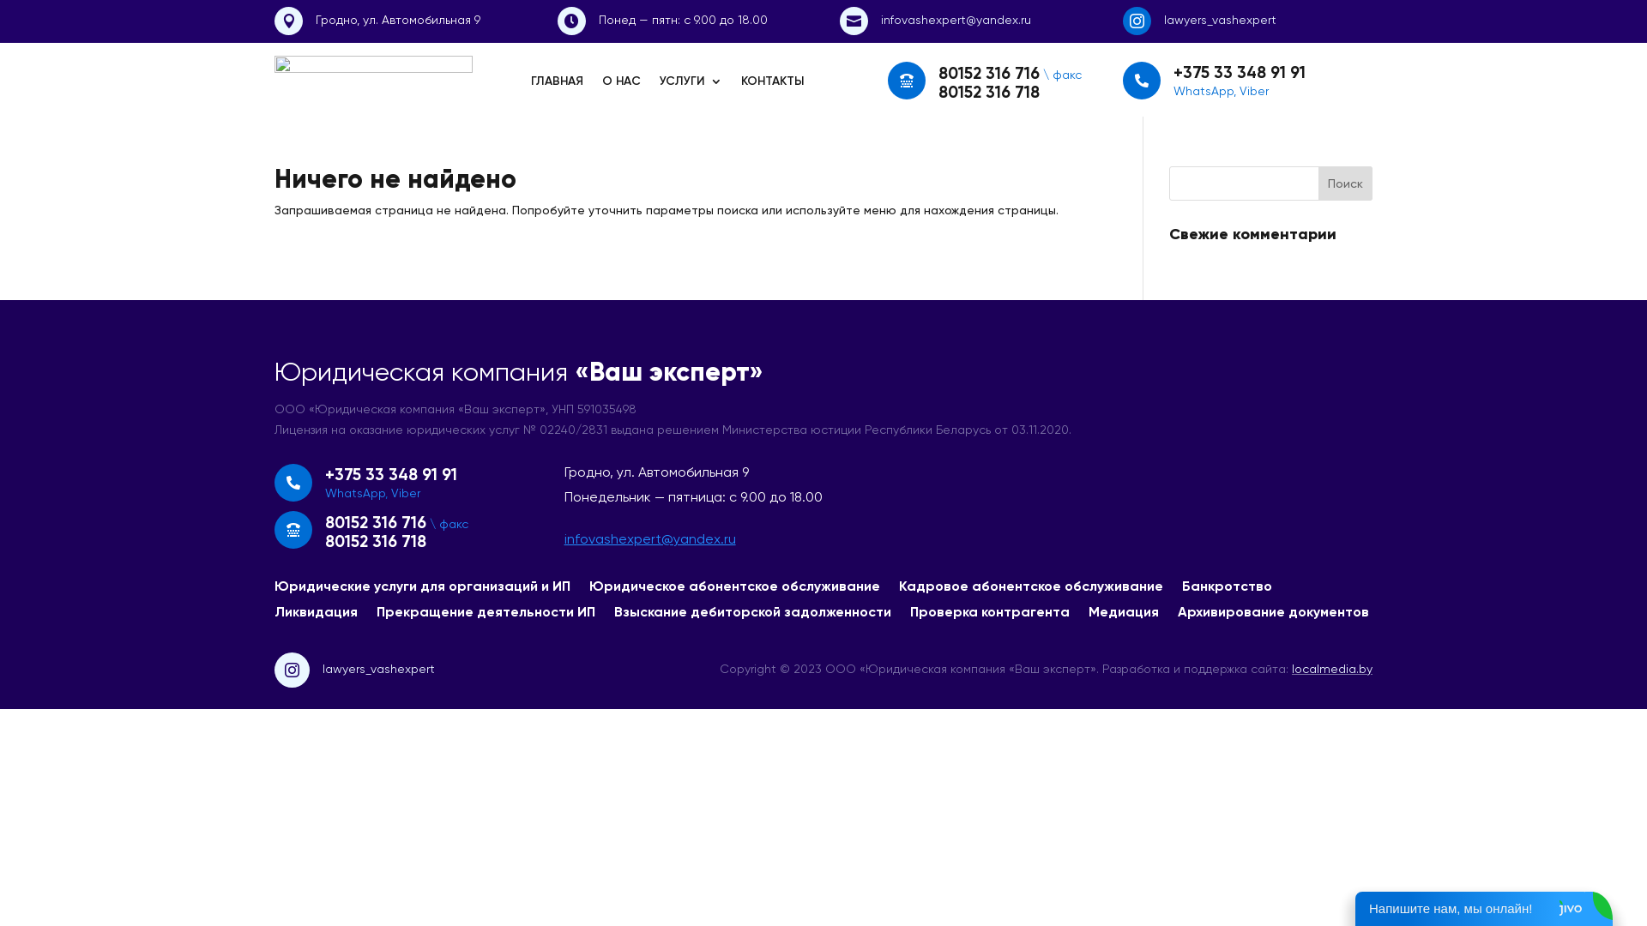 This screenshot has height=926, width=1647. Describe the element at coordinates (376, 542) in the screenshot. I see `80152 316 718` at that location.